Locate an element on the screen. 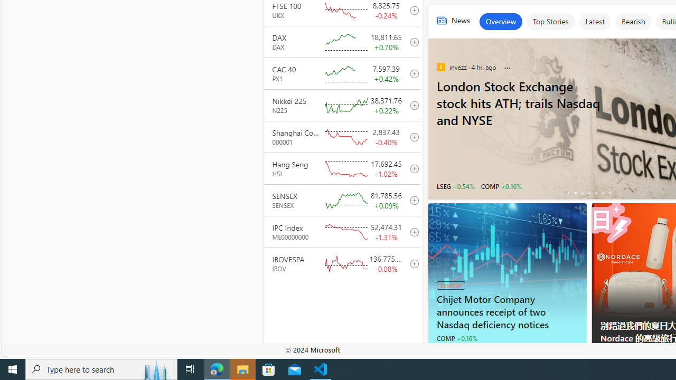 The height and width of the screenshot is (380, 676). invezz is located at coordinates (440, 66).